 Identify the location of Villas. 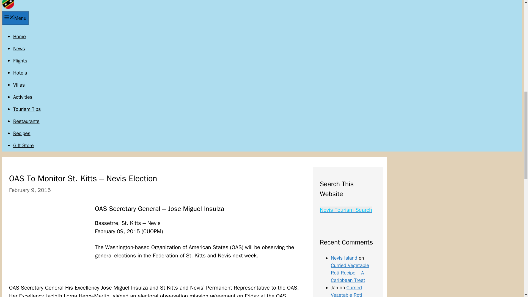
(19, 85).